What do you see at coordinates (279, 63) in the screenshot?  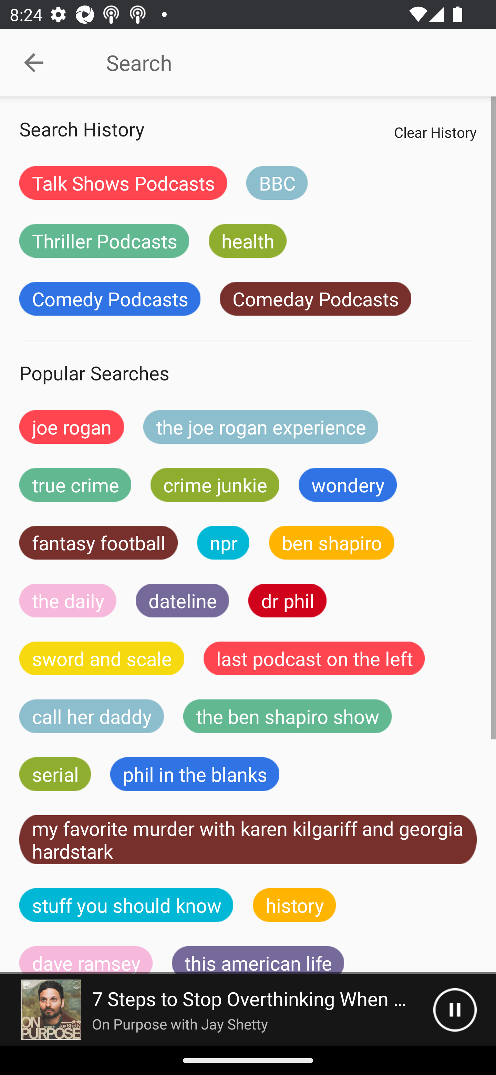 I see `Search` at bounding box center [279, 63].